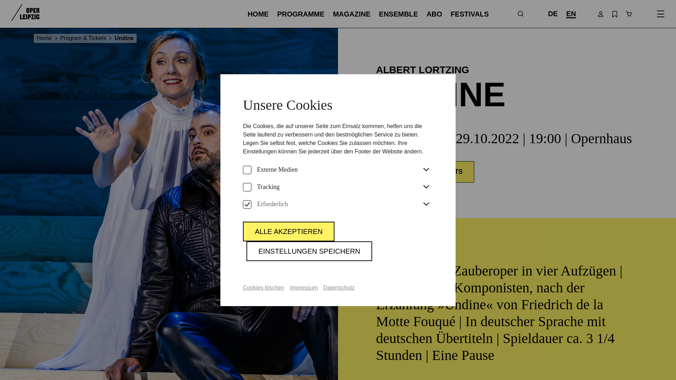  What do you see at coordinates (520, 14) in the screenshot?
I see `black magnifying glass` at bounding box center [520, 14].